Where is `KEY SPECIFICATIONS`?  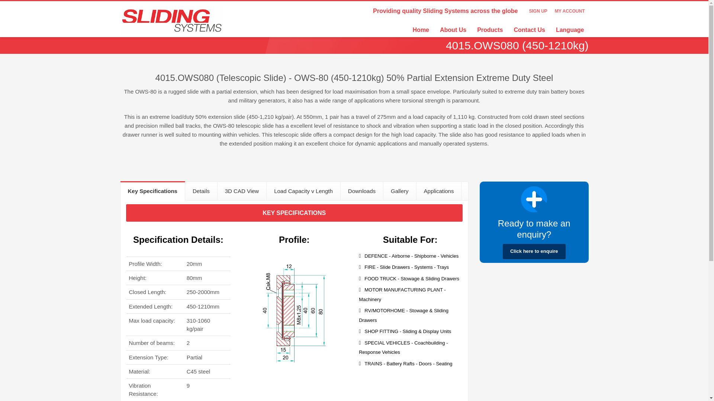 KEY SPECIFICATIONS is located at coordinates (294, 213).